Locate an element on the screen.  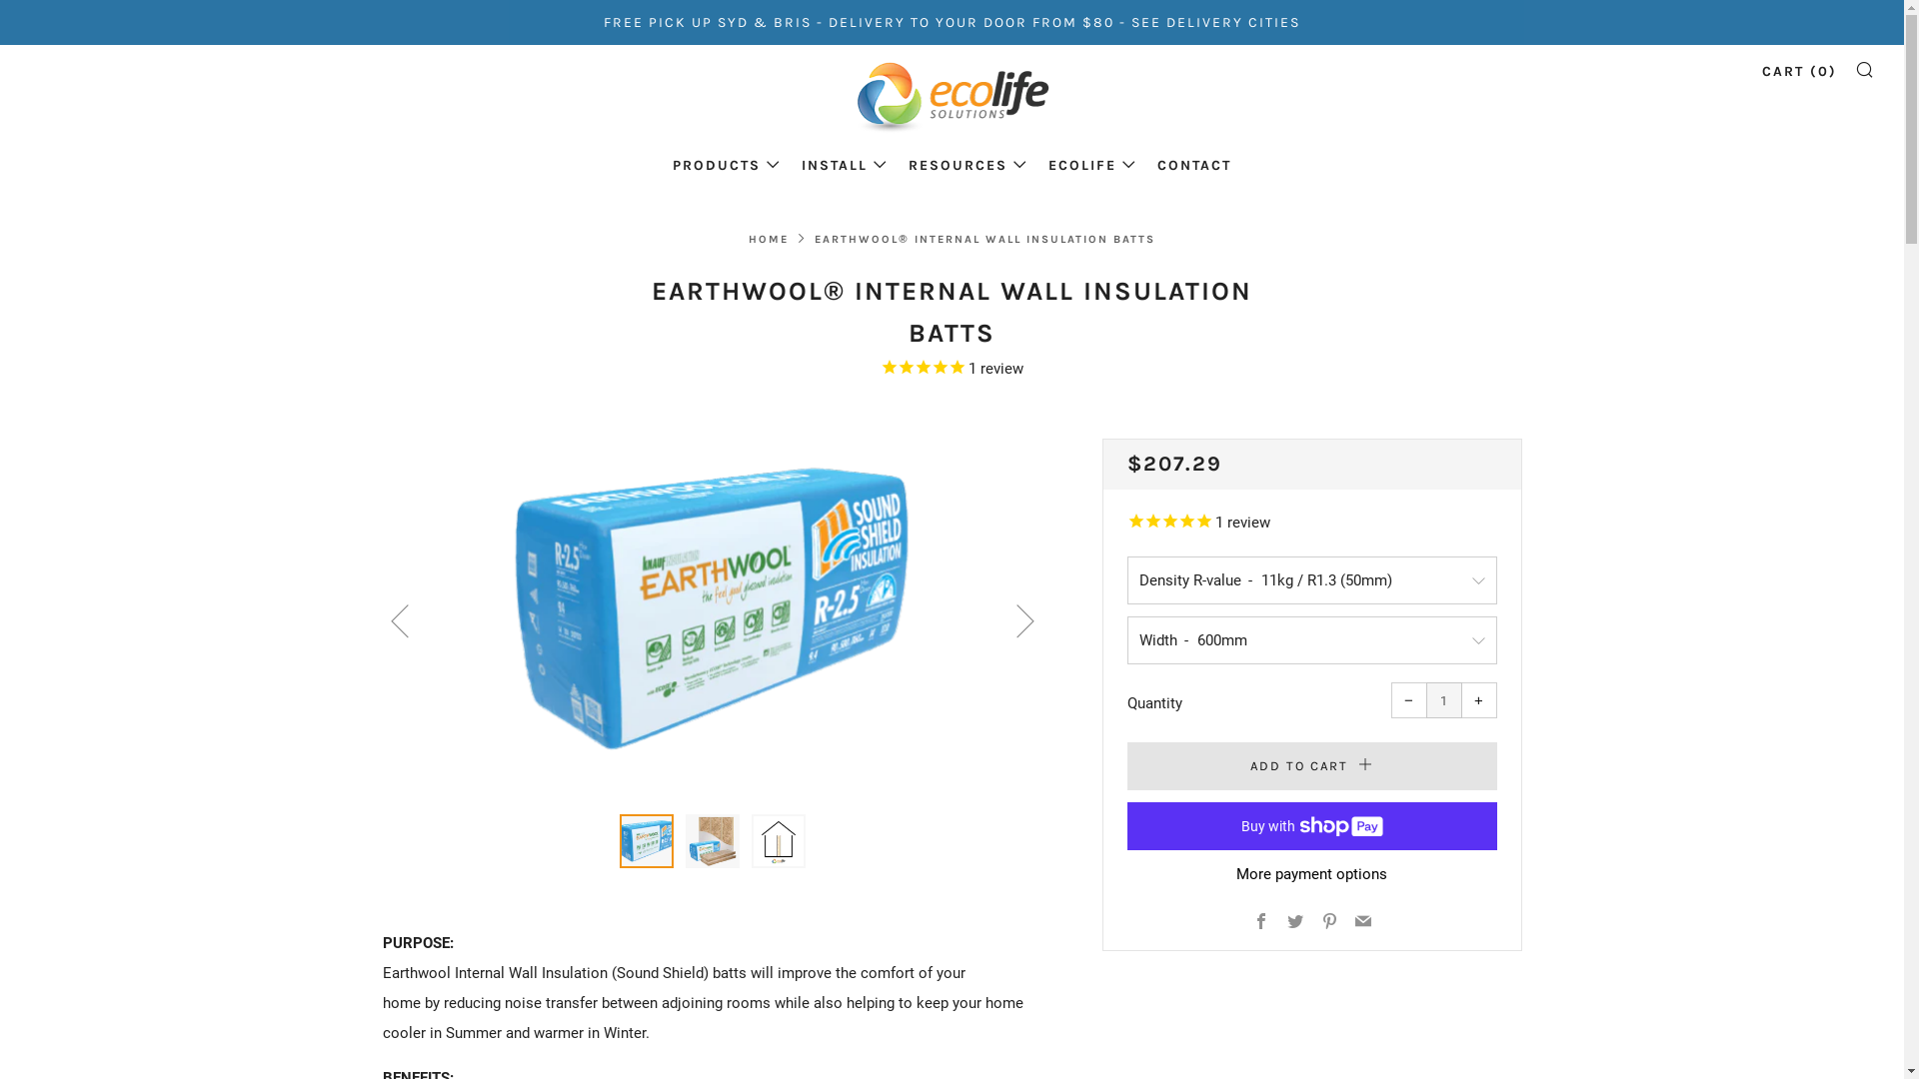
SEARCH is located at coordinates (1865, 68).